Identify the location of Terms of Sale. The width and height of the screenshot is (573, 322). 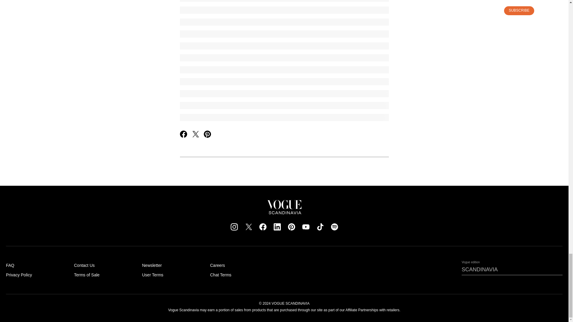
(87, 275).